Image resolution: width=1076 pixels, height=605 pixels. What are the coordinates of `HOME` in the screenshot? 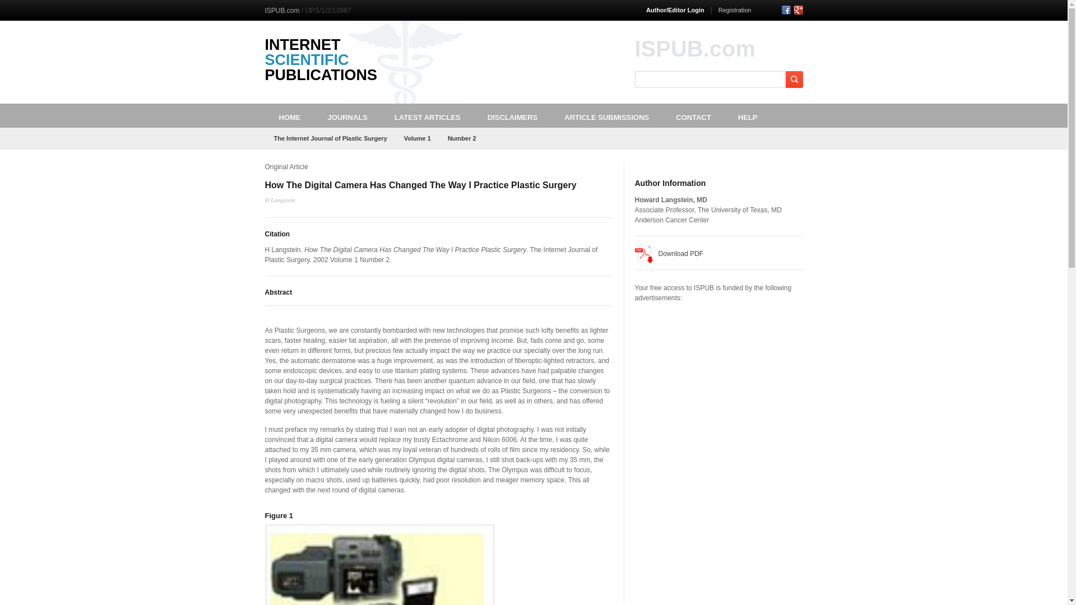 It's located at (289, 115).